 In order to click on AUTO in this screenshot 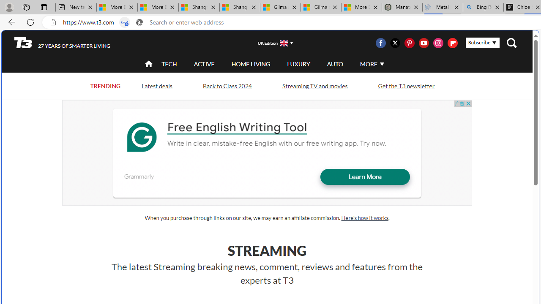, I will do `click(335, 64)`.